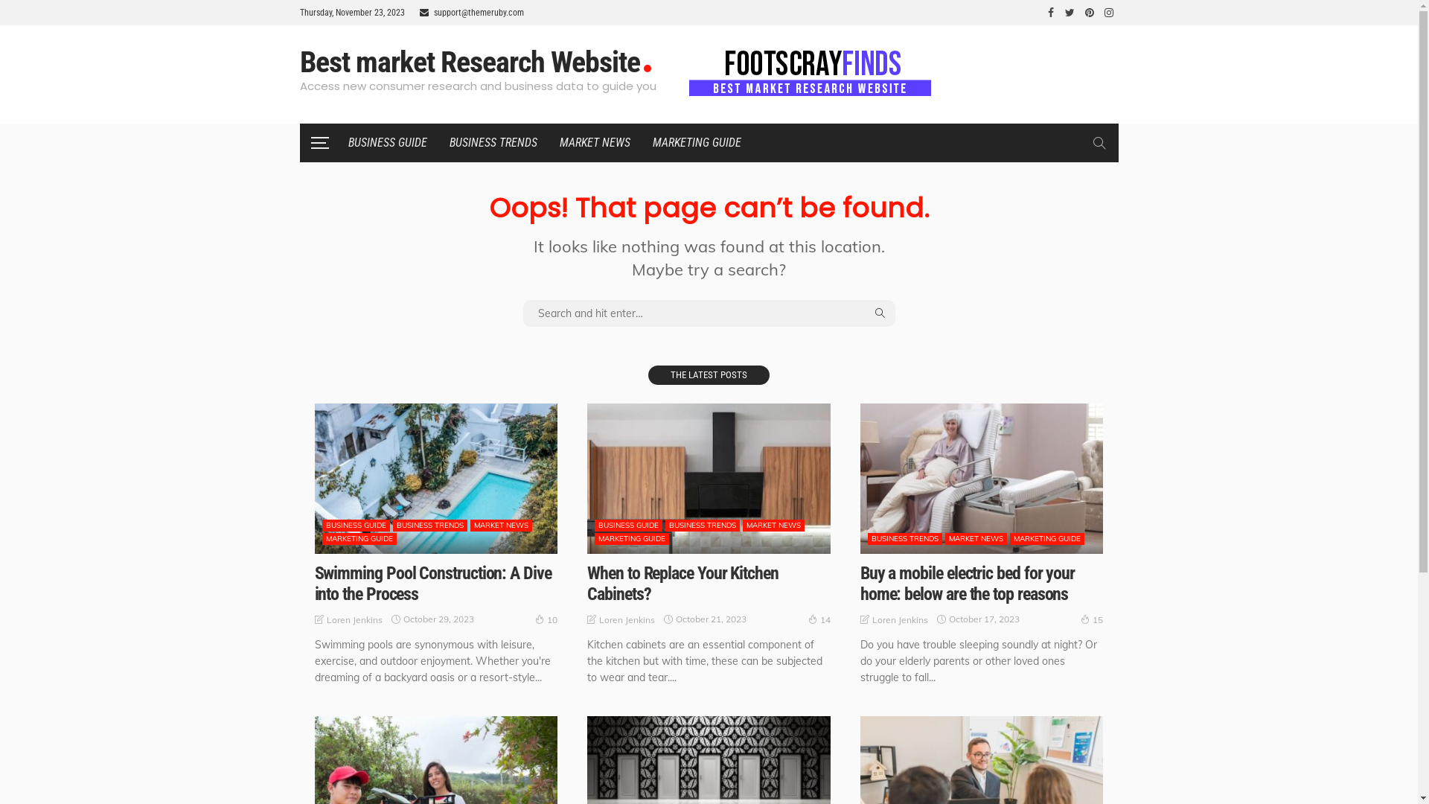 Image resolution: width=1429 pixels, height=804 pixels. I want to click on BUSINESS GUIDE, so click(628, 526).